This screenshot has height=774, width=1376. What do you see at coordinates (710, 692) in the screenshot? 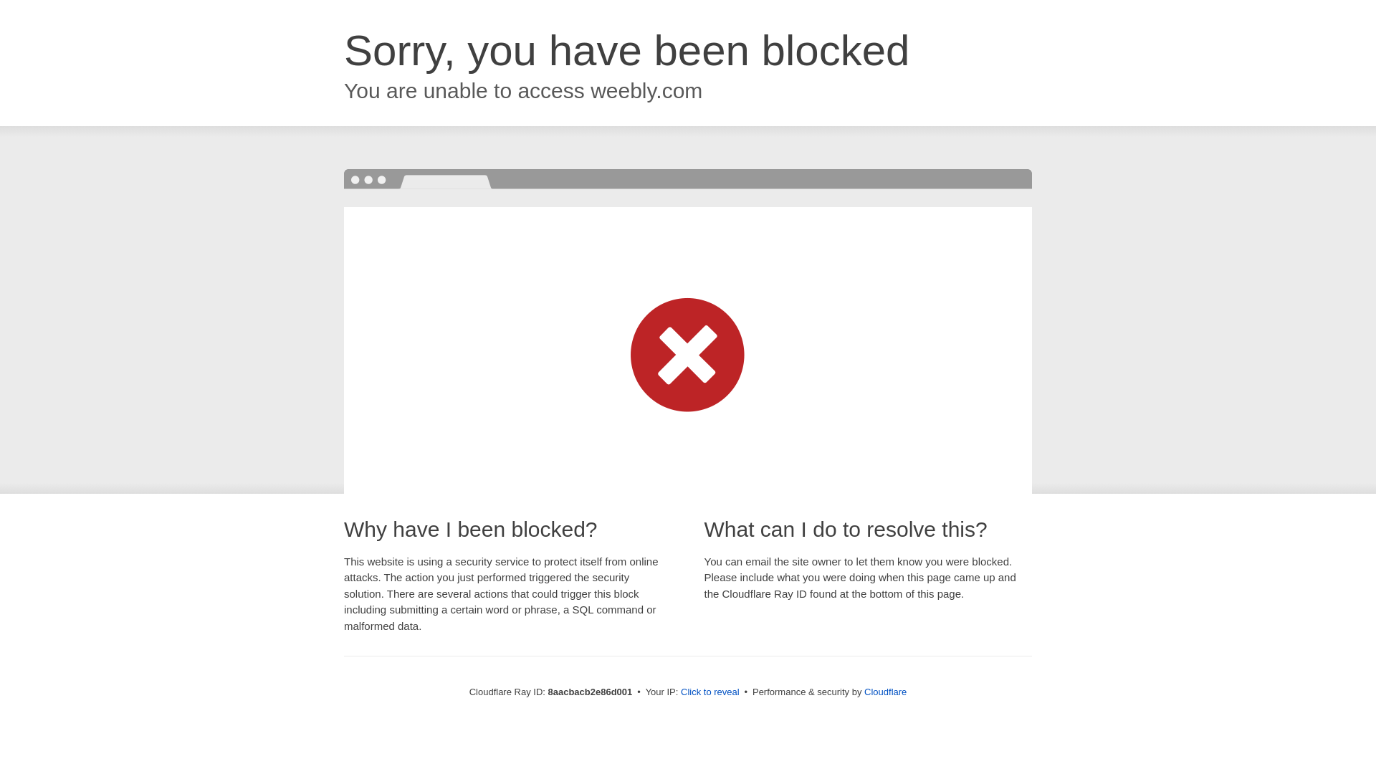
I see `Click to reveal` at bounding box center [710, 692].